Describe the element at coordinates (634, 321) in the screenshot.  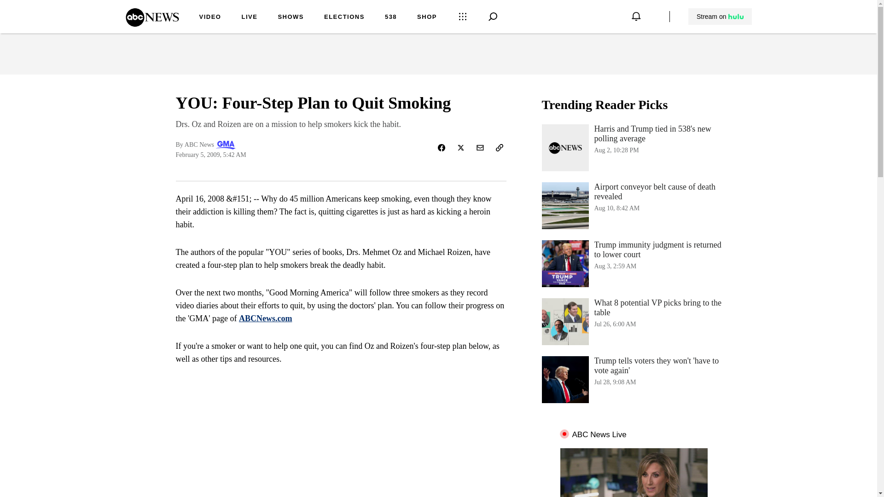
I see `SHOWS` at that location.